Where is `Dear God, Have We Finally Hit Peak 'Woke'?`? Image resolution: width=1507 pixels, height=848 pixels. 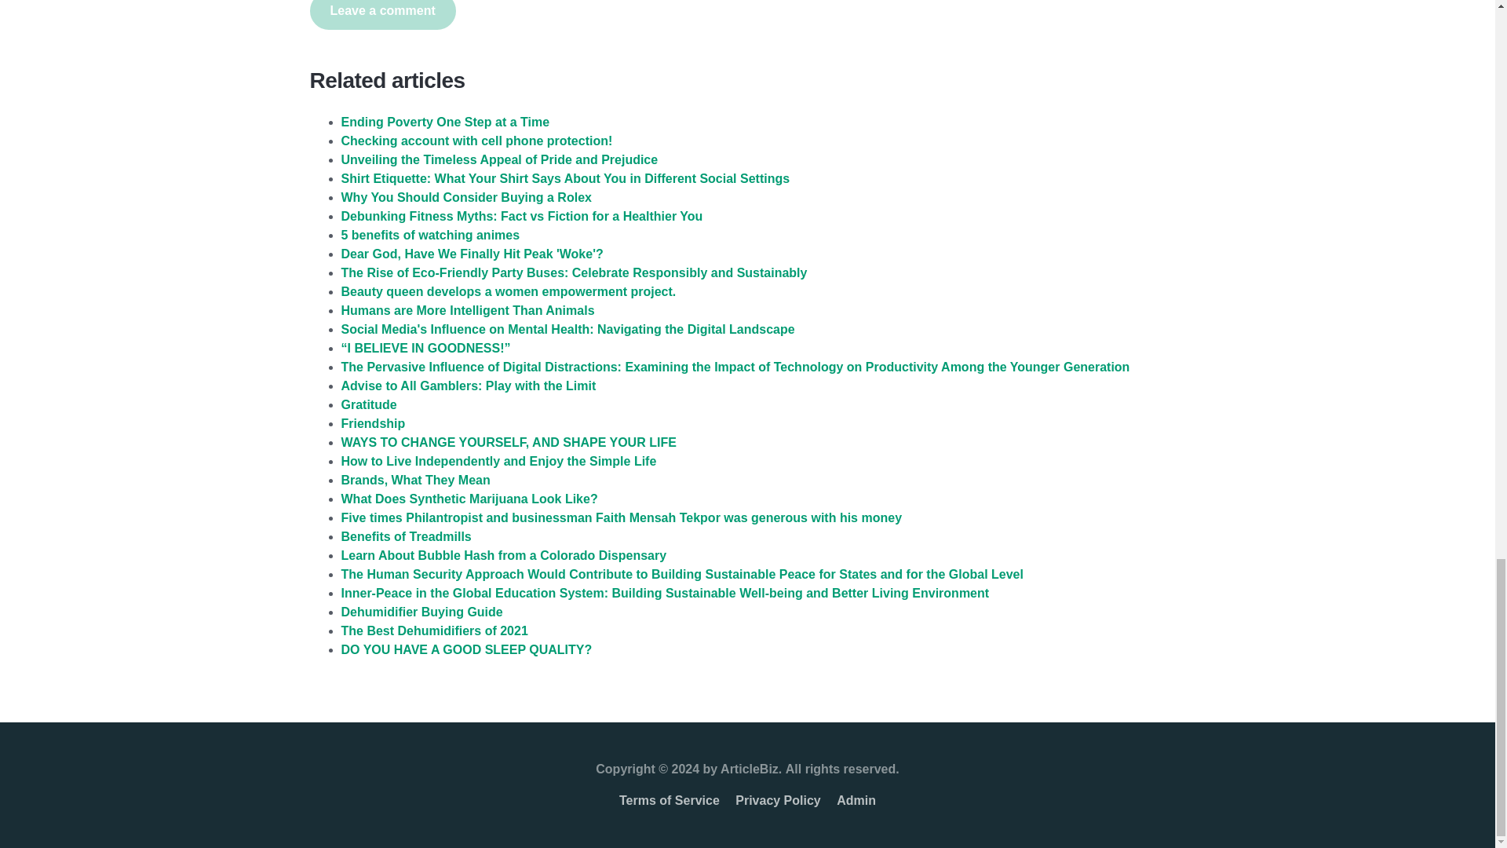 Dear God, Have We Finally Hit Peak 'Woke'? is located at coordinates (471, 254).